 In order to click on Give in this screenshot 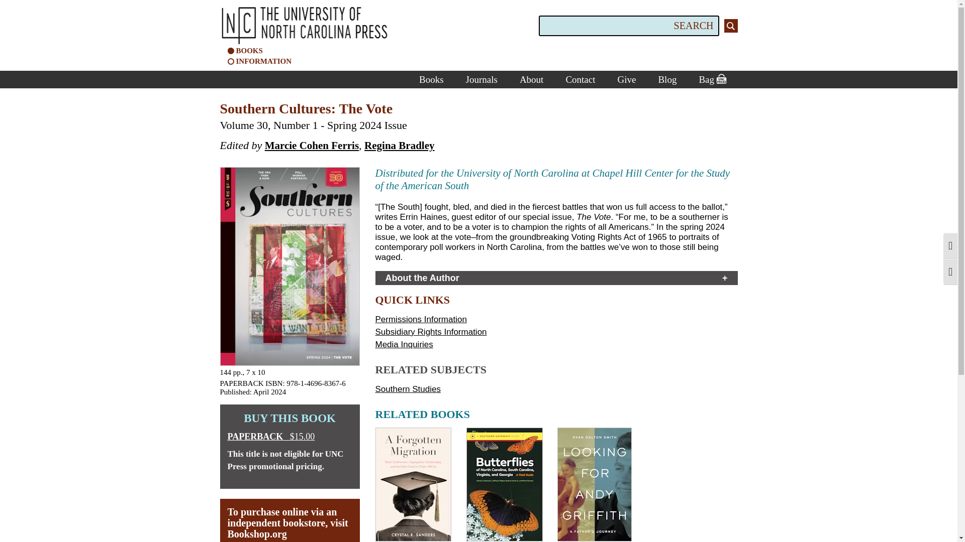, I will do `click(626, 79)`.